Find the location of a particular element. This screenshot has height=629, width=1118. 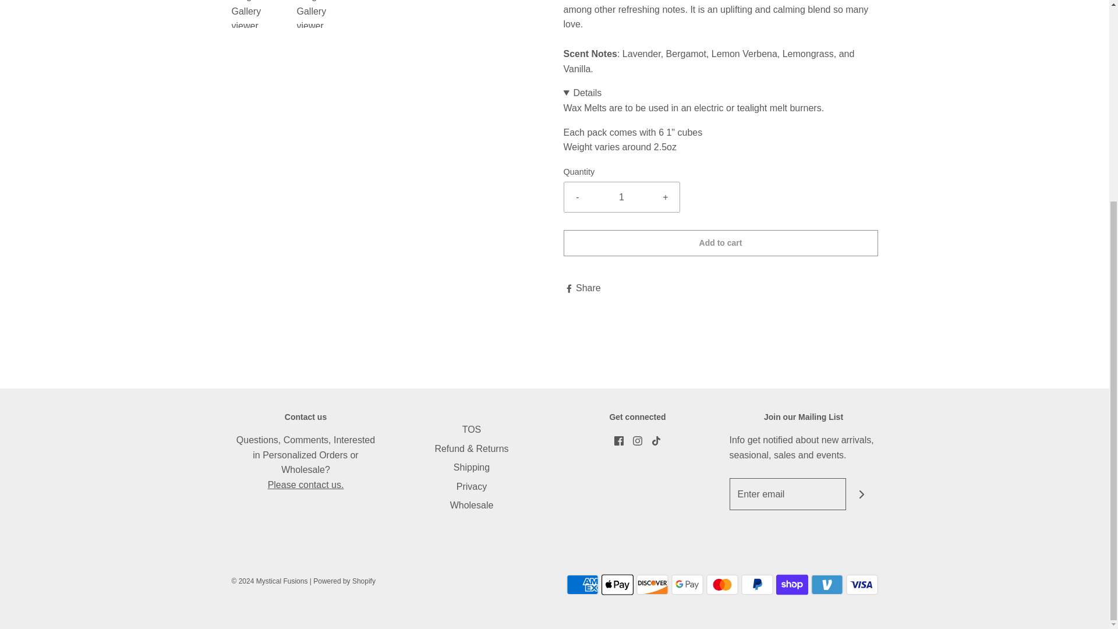

TikTok icon is located at coordinates (656, 440).